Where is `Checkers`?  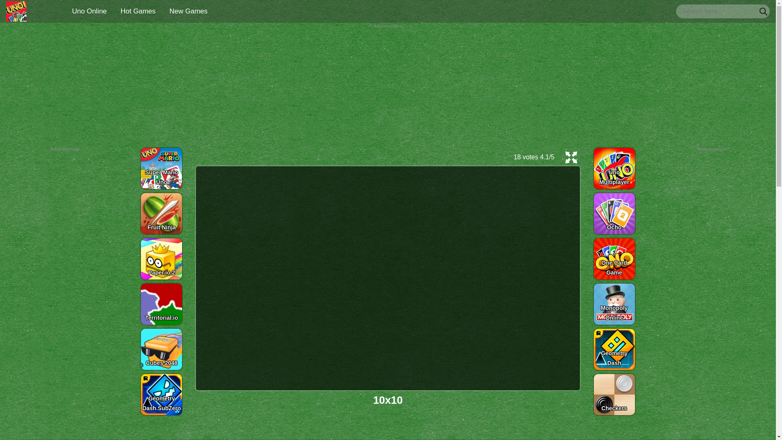 Checkers is located at coordinates (614, 394).